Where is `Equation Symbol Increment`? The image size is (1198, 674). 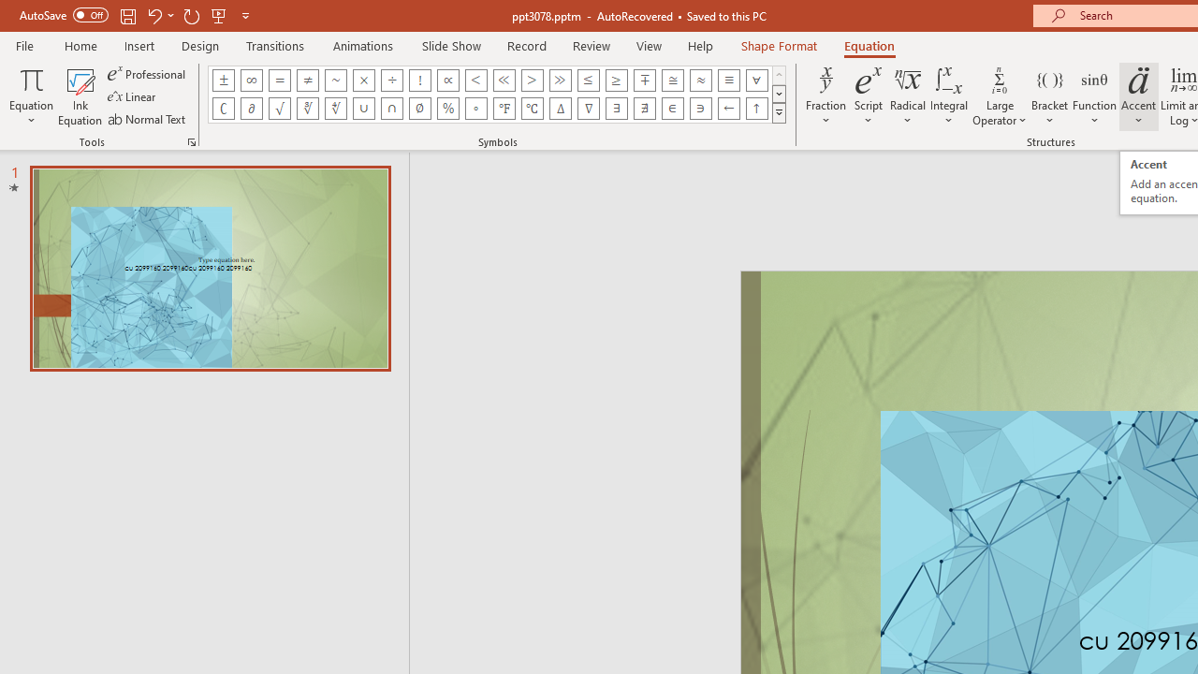 Equation Symbol Increment is located at coordinates (560, 109).